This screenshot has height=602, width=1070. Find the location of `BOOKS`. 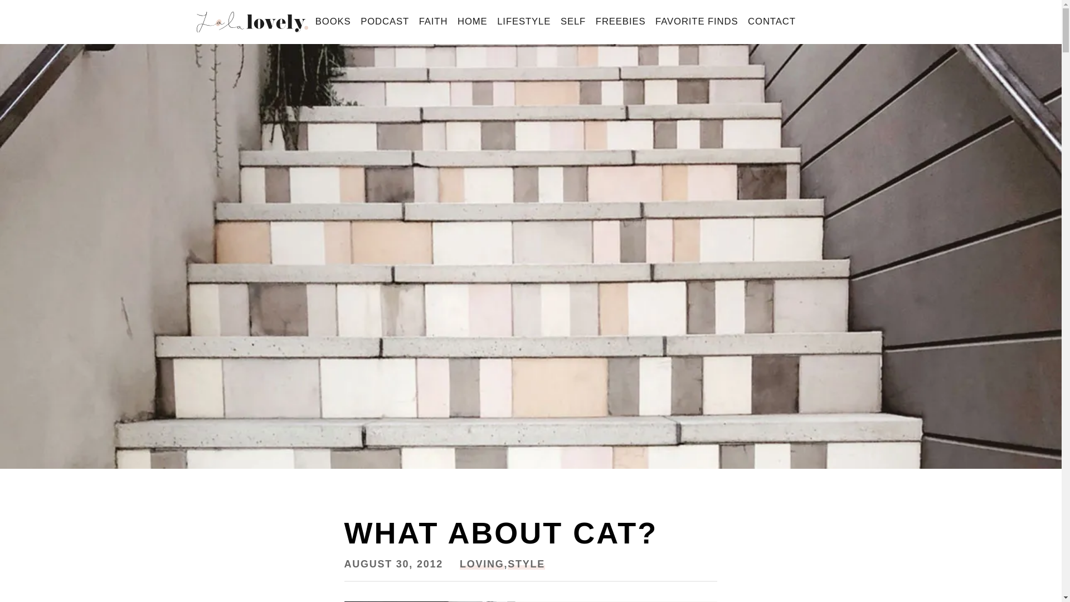

BOOKS is located at coordinates (332, 22).